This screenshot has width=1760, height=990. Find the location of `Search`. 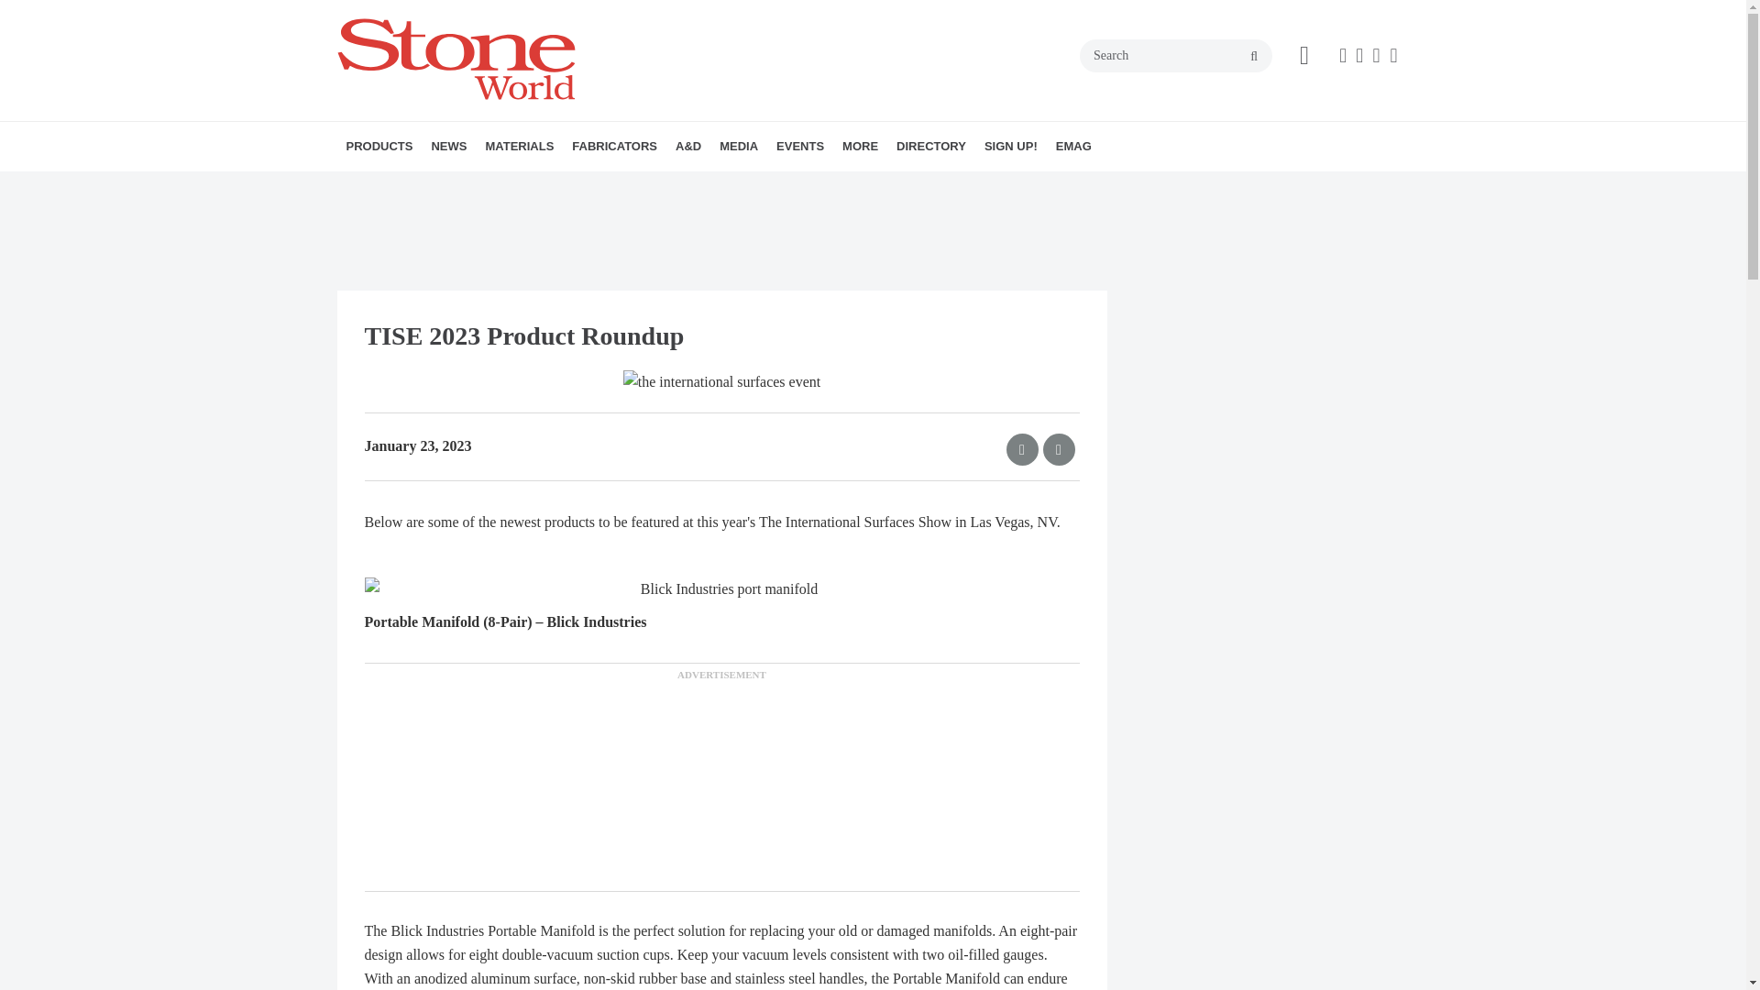

Search is located at coordinates (1176, 55).